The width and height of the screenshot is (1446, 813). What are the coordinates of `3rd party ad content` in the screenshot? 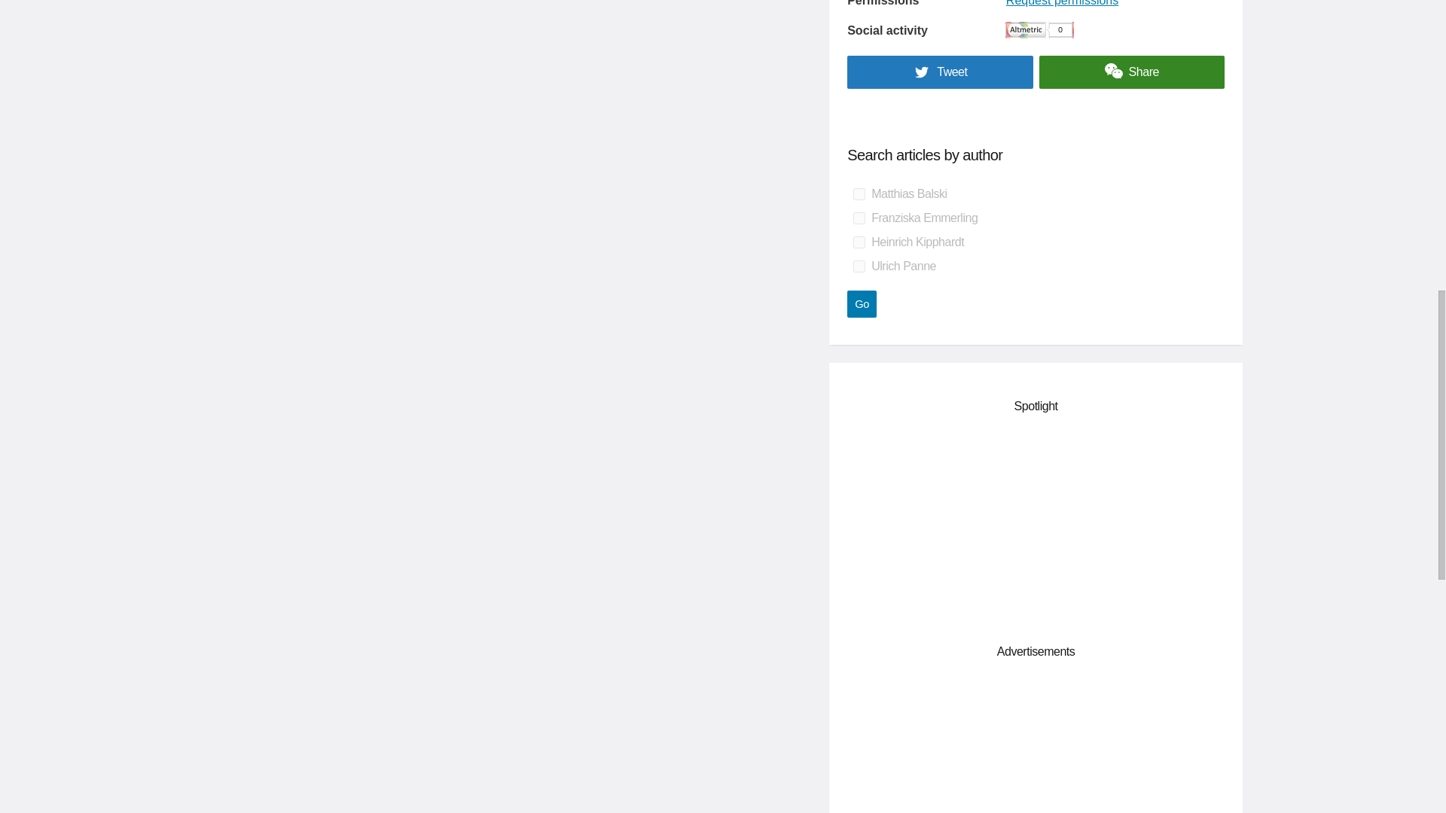 It's located at (1036, 525).